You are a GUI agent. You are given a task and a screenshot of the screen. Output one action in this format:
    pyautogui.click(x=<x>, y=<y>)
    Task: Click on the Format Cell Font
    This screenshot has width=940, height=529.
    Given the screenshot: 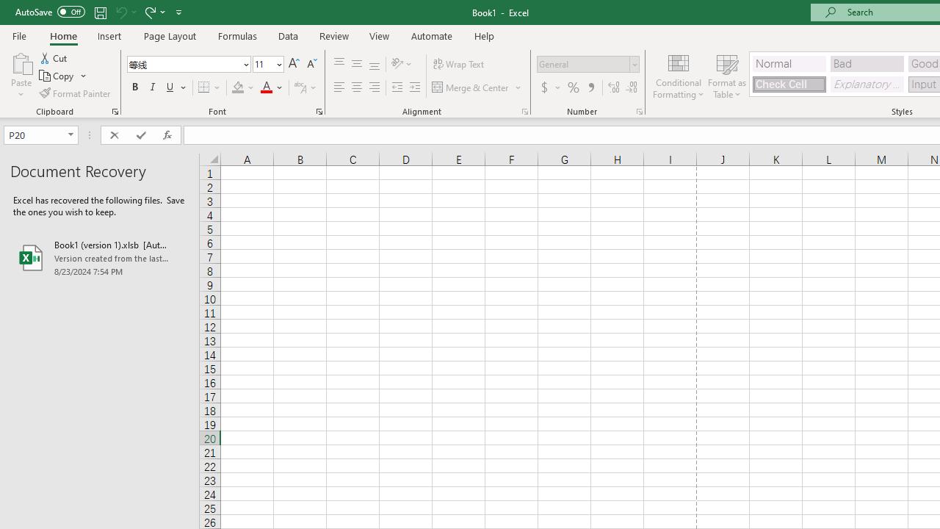 What is the action you would take?
    pyautogui.click(x=319, y=112)
    